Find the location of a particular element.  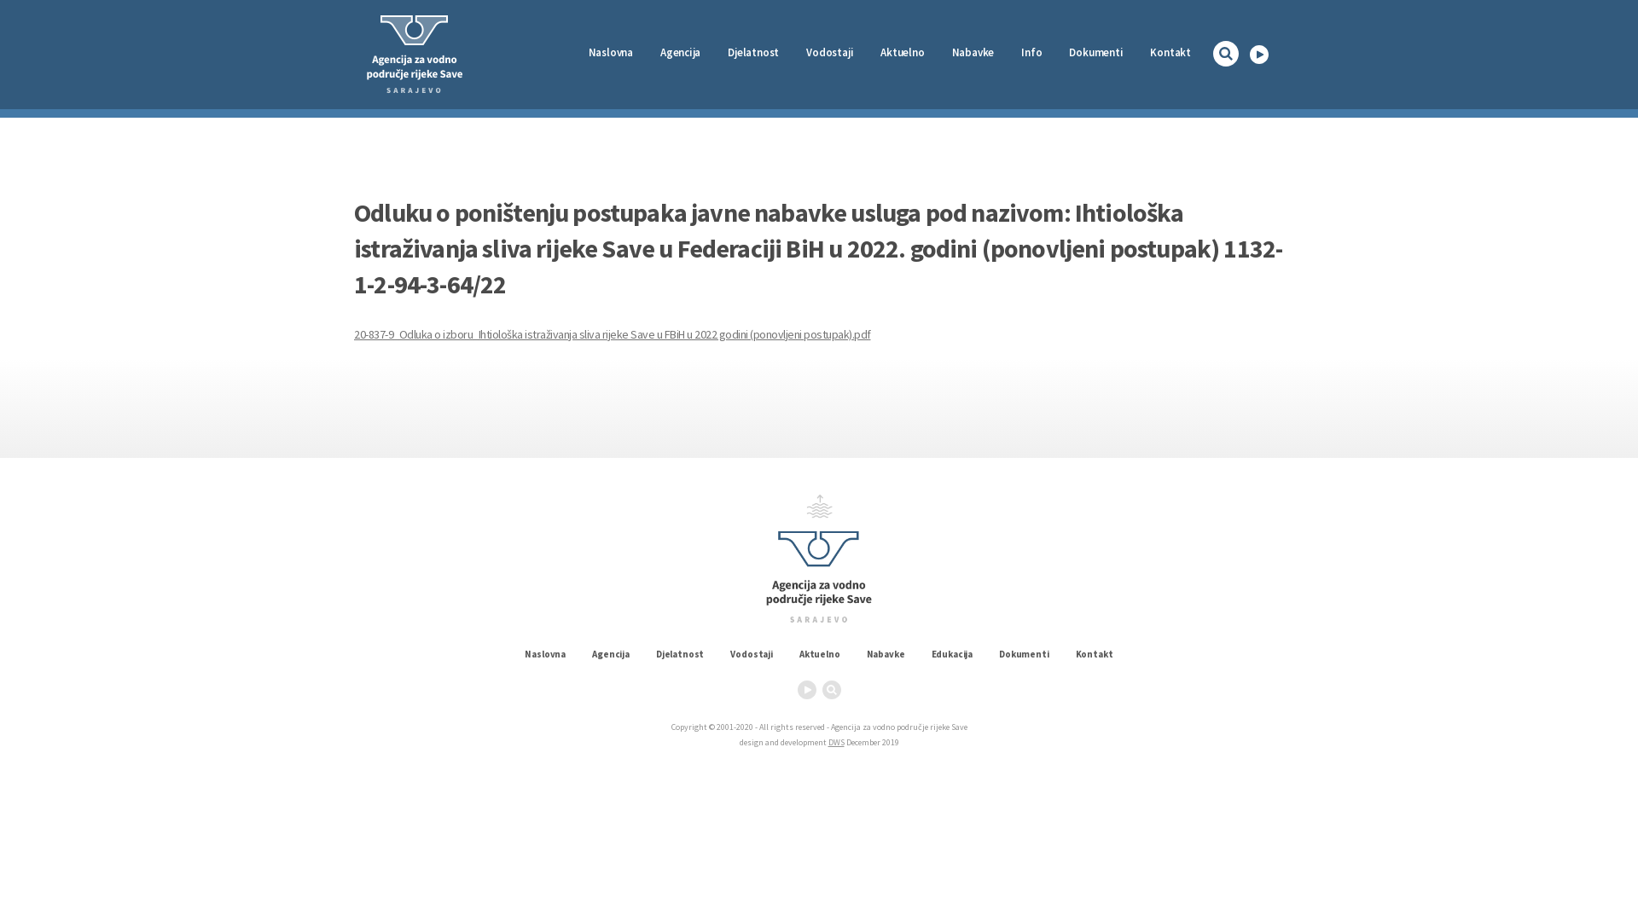

Nabavke is located at coordinates (973, 53).